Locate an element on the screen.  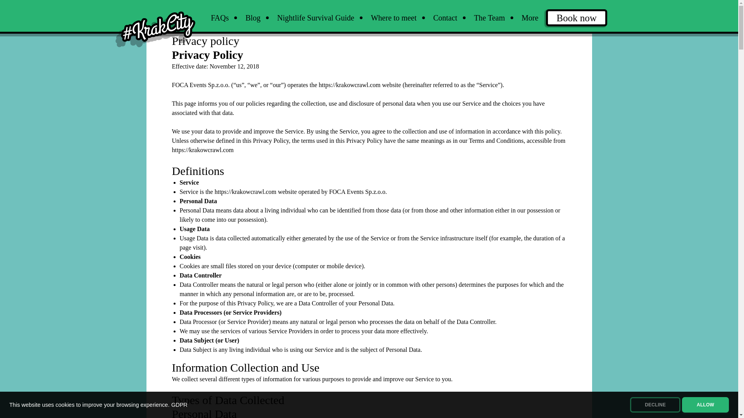
More is located at coordinates (529, 18).